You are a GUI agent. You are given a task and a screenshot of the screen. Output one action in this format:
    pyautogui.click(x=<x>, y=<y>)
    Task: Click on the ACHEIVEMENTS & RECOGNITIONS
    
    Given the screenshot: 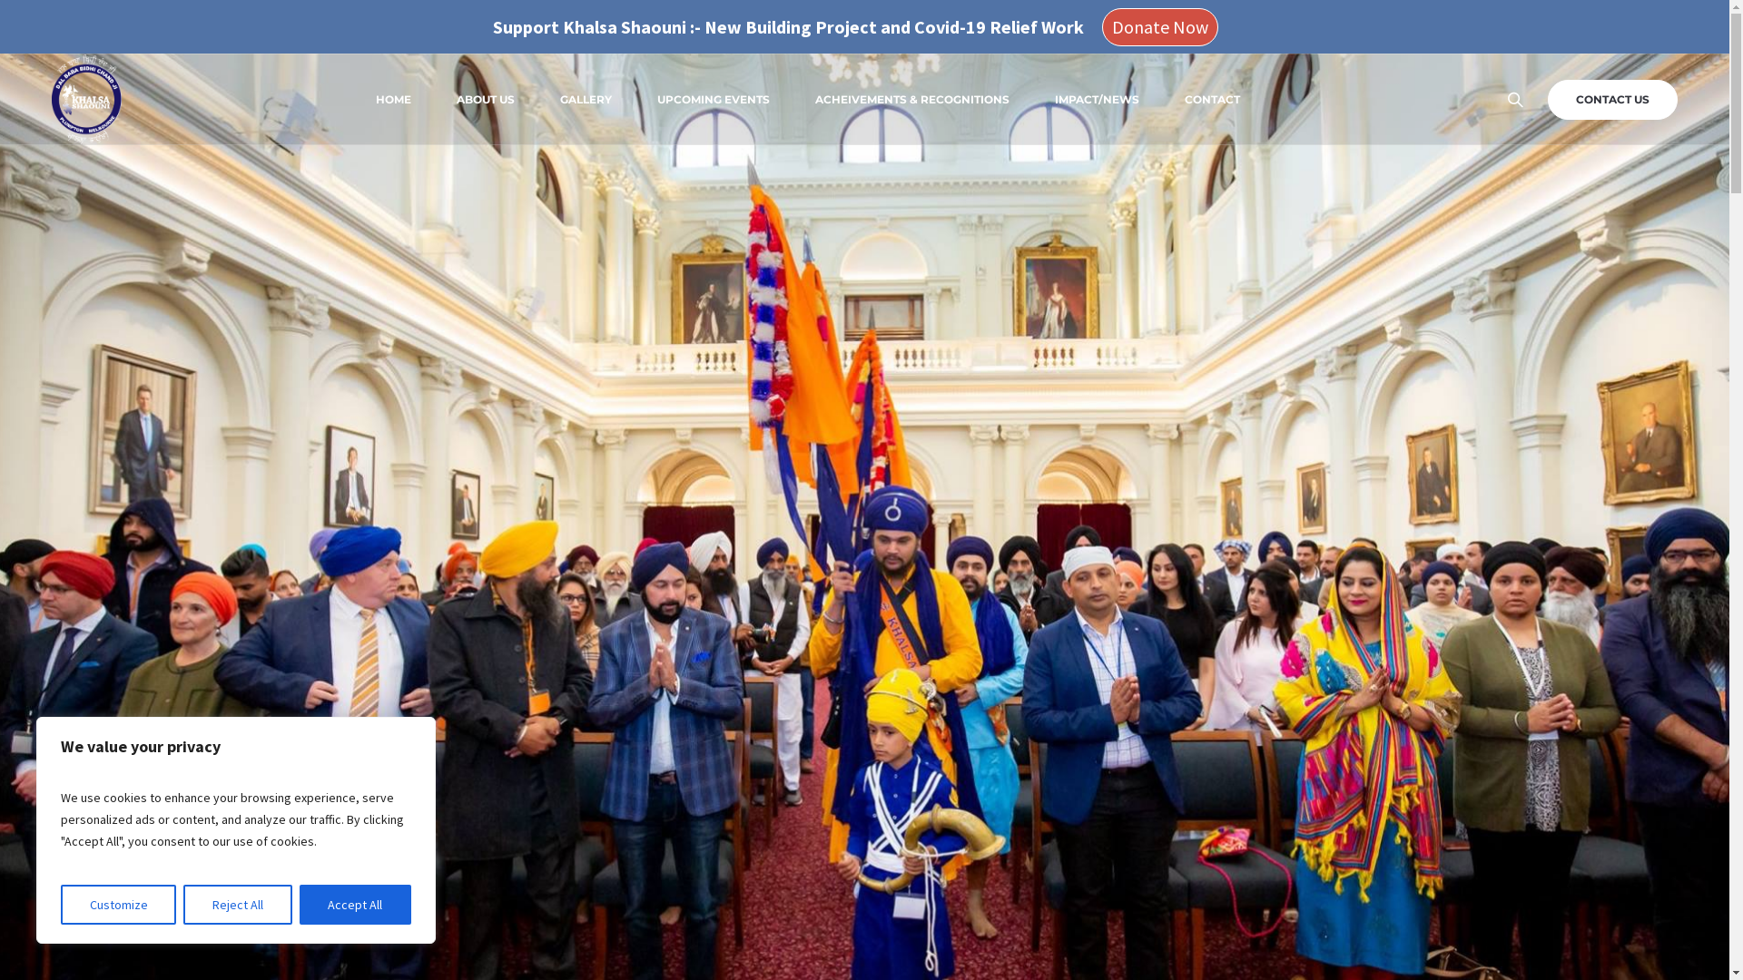 What is the action you would take?
    pyautogui.click(x=912, y=100)
    